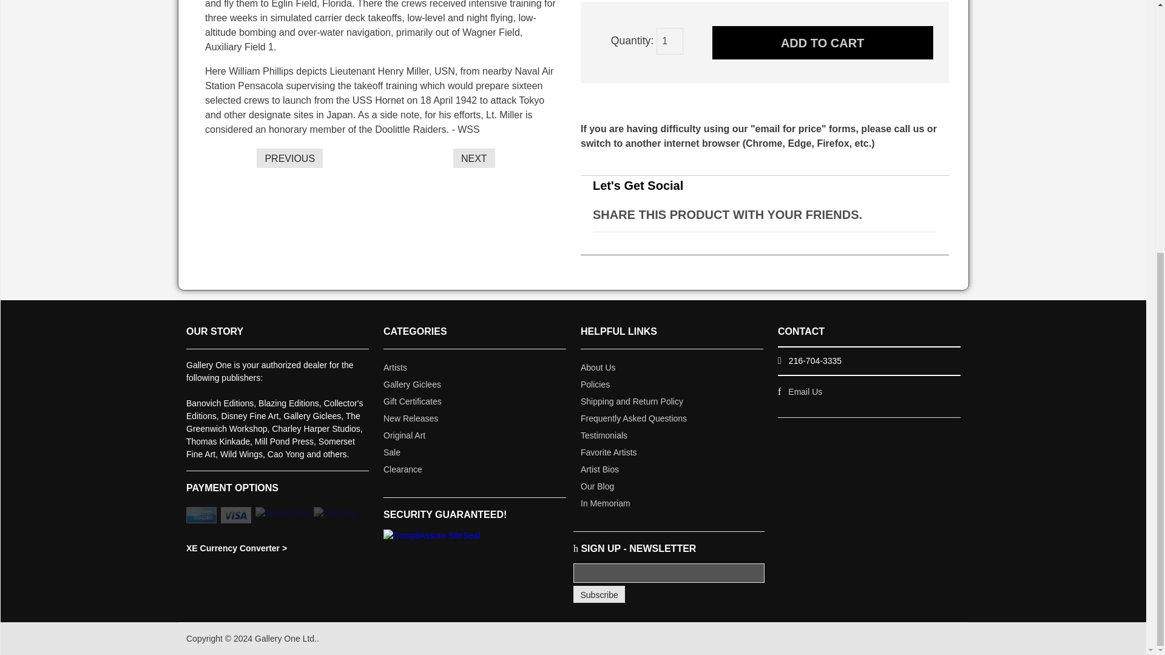 This screenshot has height=655, width=1165. Describe the element at coordinates (822, 42) in the screenshot. I see `Add to Cart` at that location.